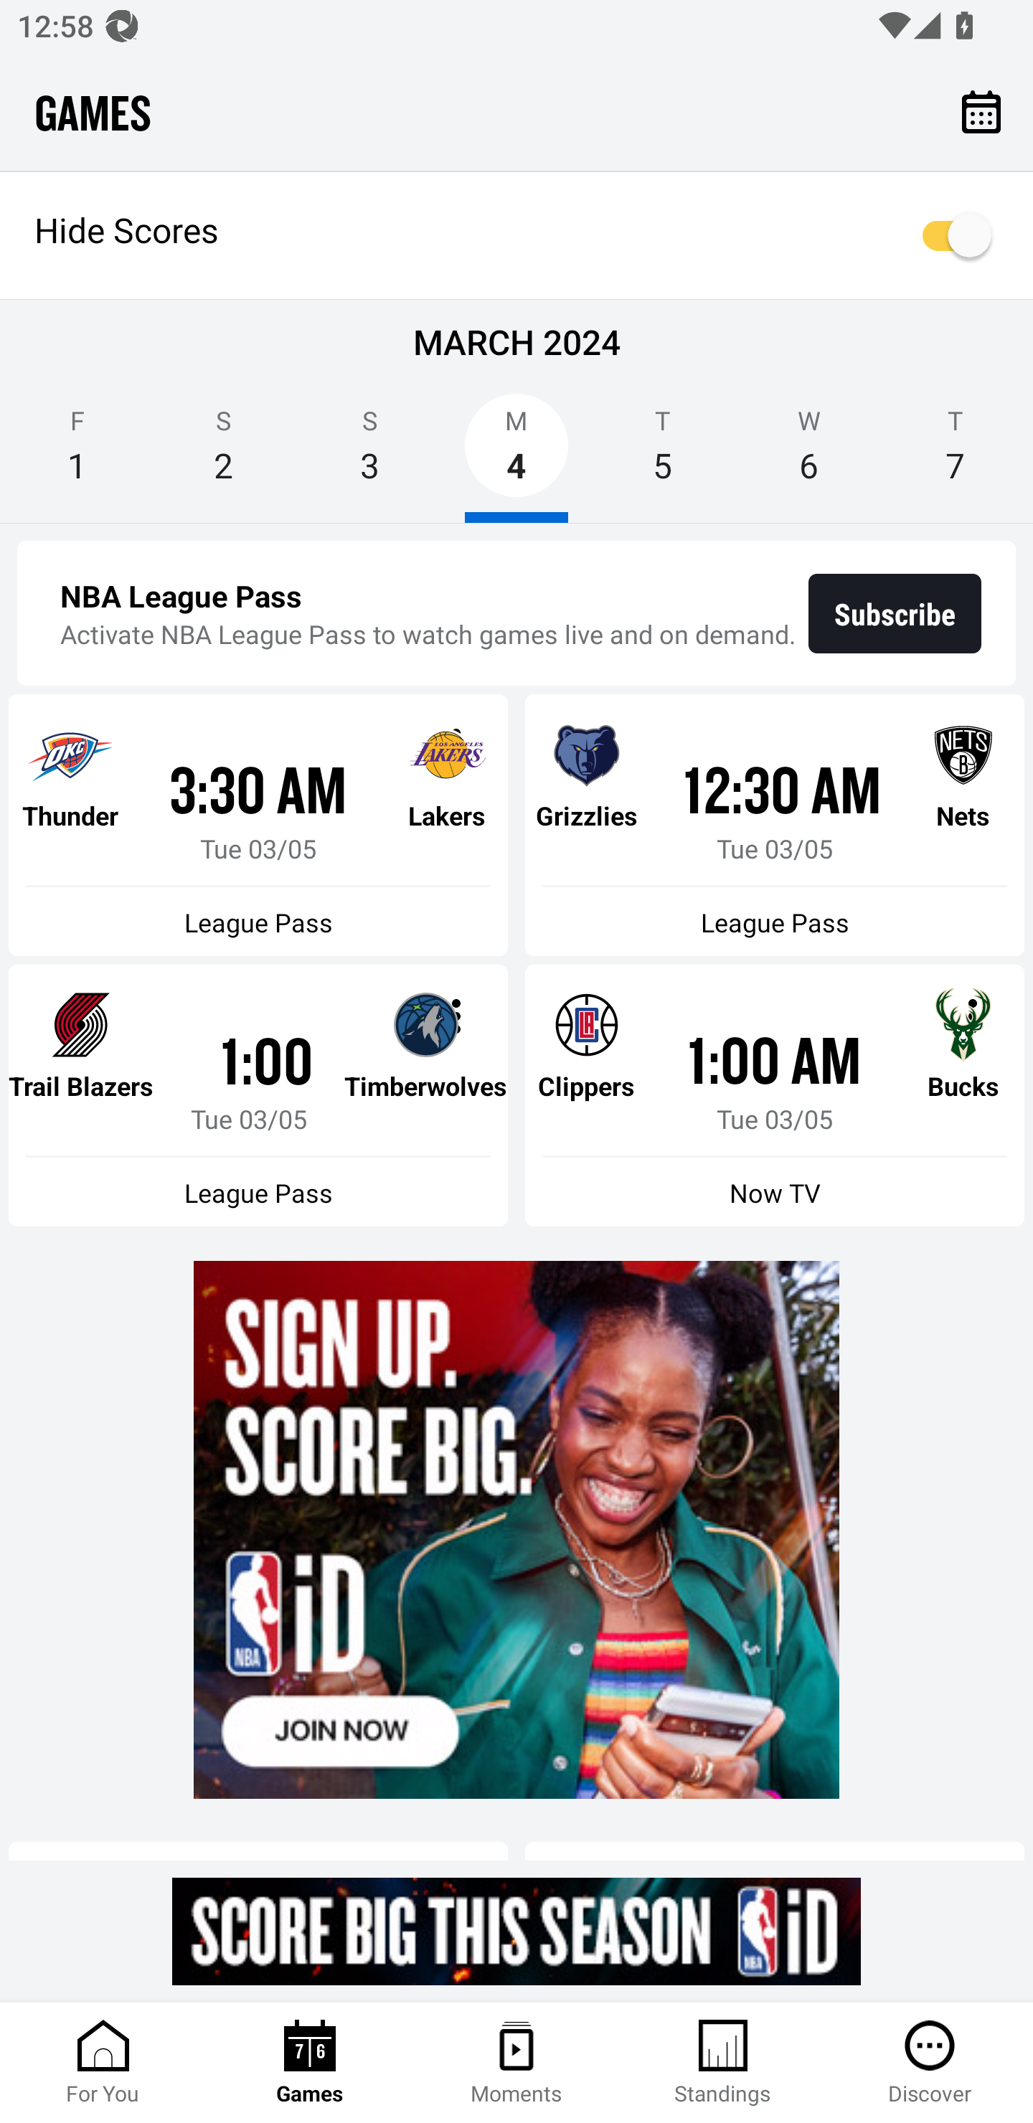 This screenshot has height=2123, width=1033. What do you see at coordinates (895, 613) in the screenshot?
I see `Subscribe` at bounding box center [895, 613].